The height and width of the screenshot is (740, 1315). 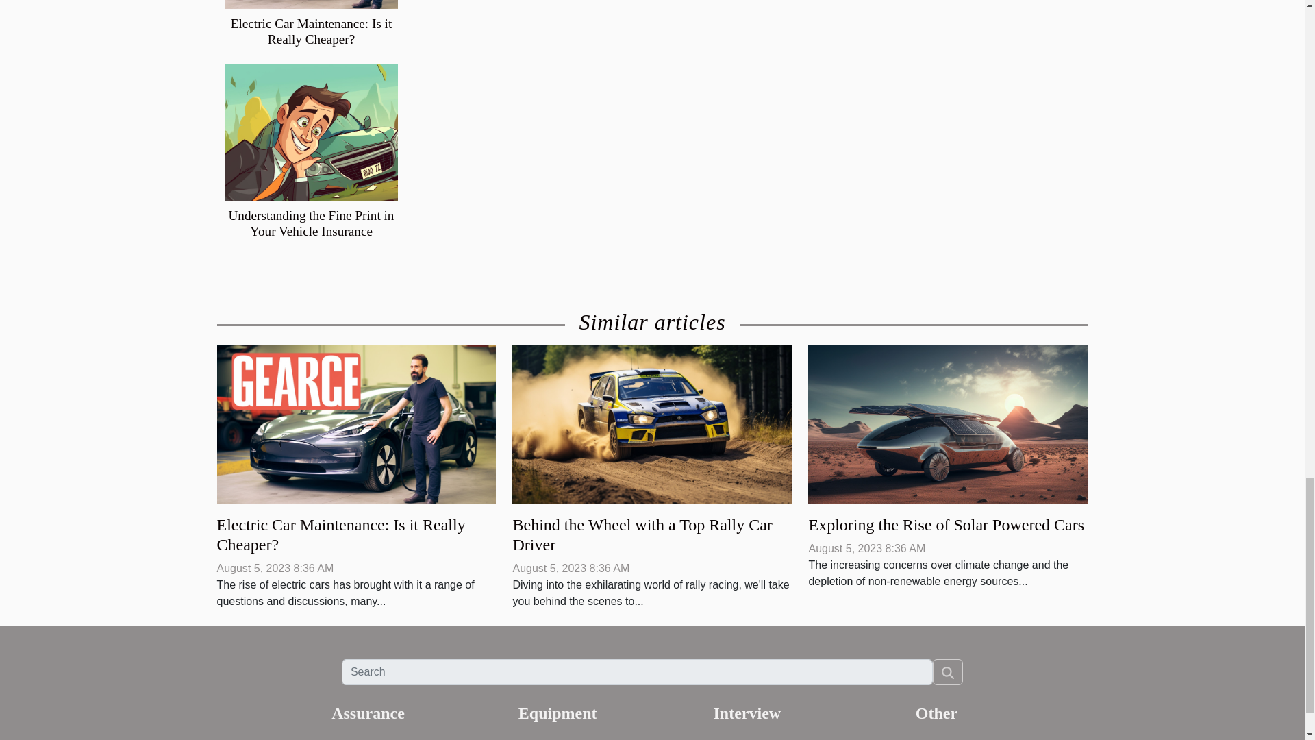 What do you see at coordinates (311, 32) in the screenshot?
I see `Electric Car Maintenance: Is it Really Cheaper?` at bounding box center [311, 32].